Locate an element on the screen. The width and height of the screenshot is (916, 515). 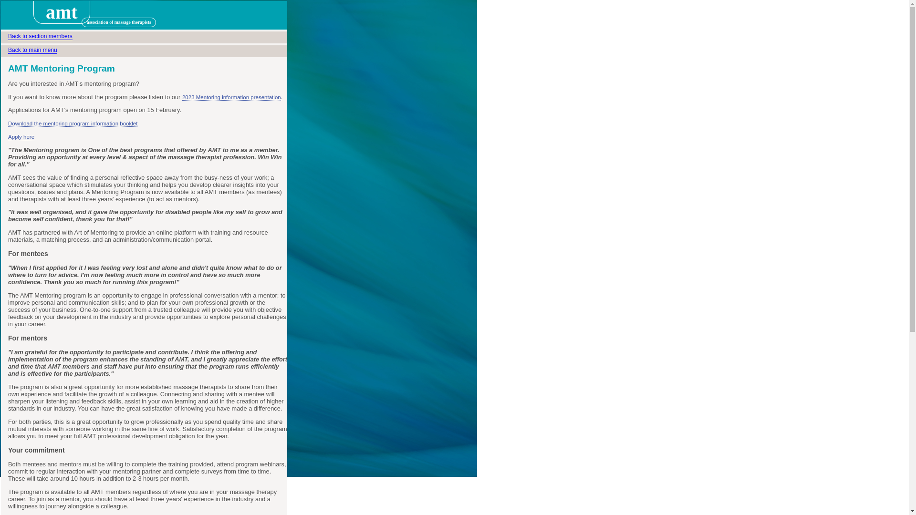
2023 Mentoring information presentation is located at coordinates (232, 97).